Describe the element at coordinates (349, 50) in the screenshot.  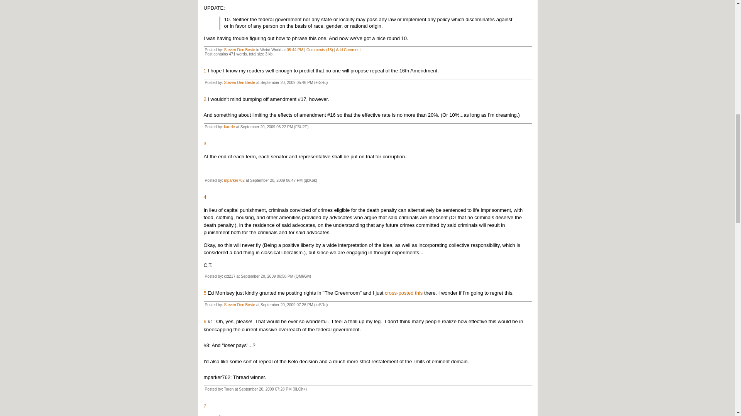
I see `Add Comment` at that location.